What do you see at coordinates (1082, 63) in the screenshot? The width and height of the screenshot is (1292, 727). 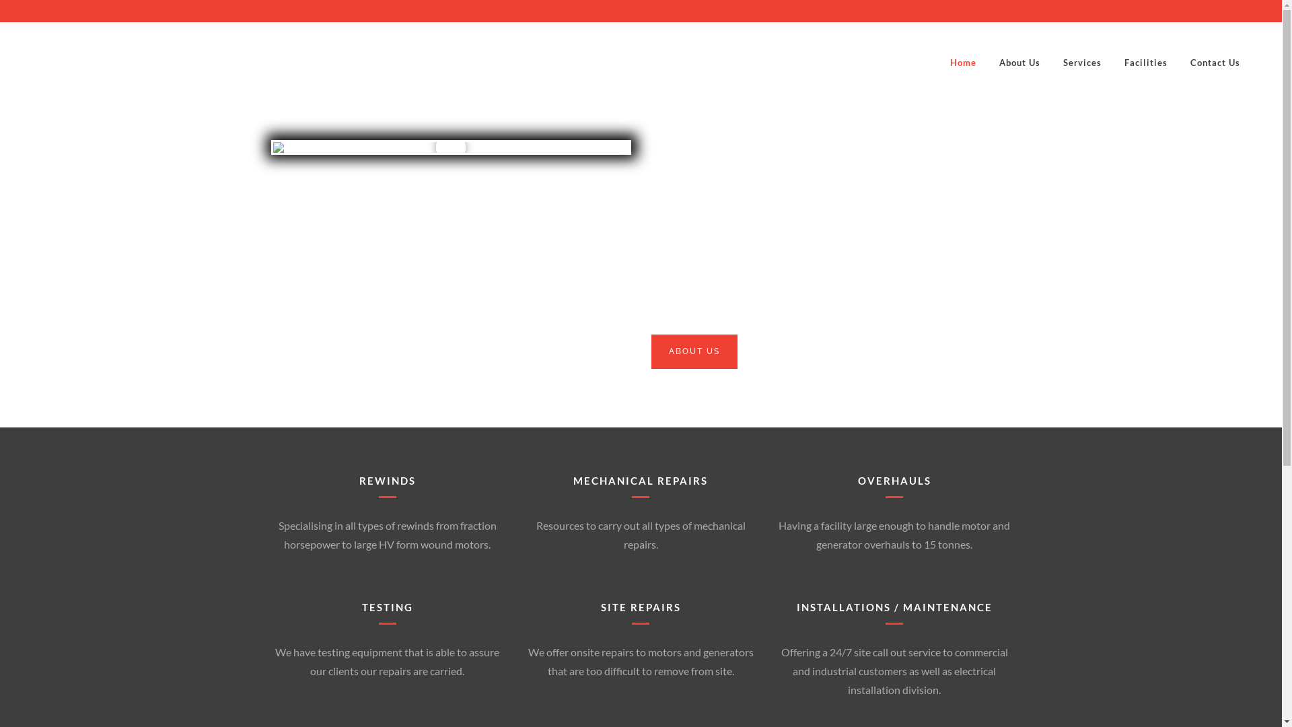 I see `Services` at bounding box center [1082, 63].